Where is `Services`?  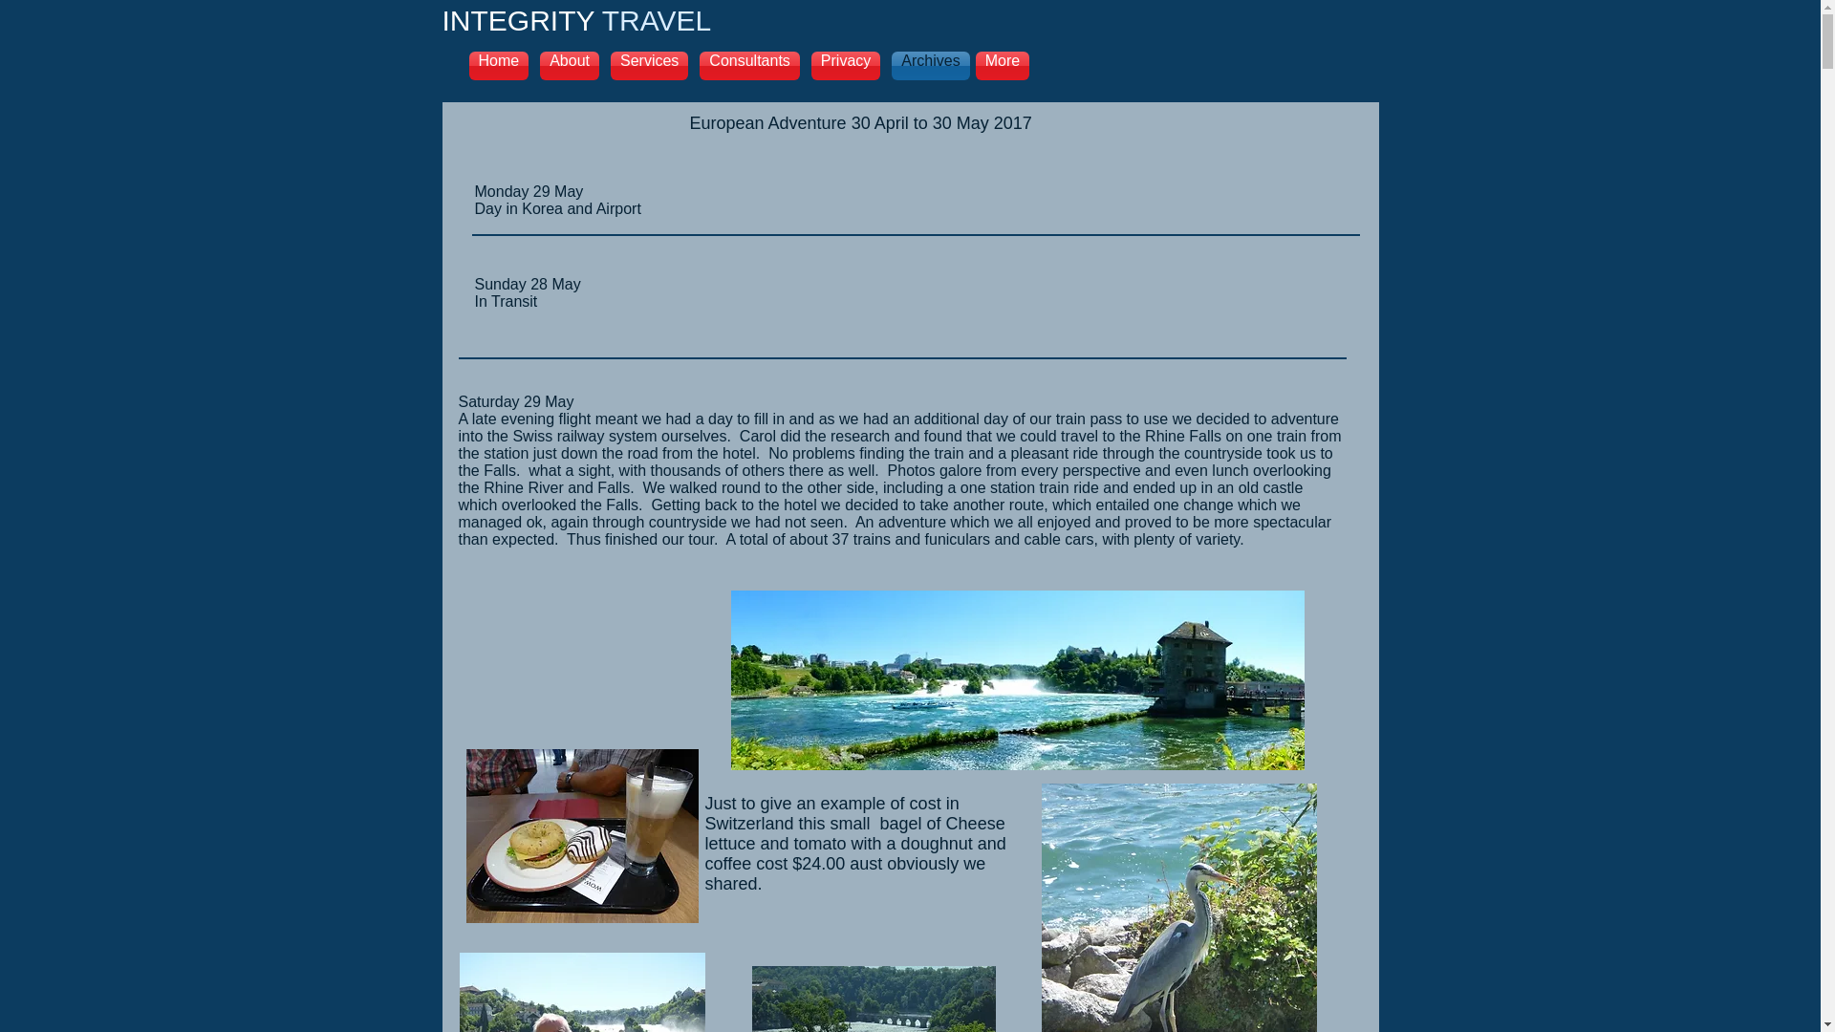
Services is located at coordinates (650, 66).